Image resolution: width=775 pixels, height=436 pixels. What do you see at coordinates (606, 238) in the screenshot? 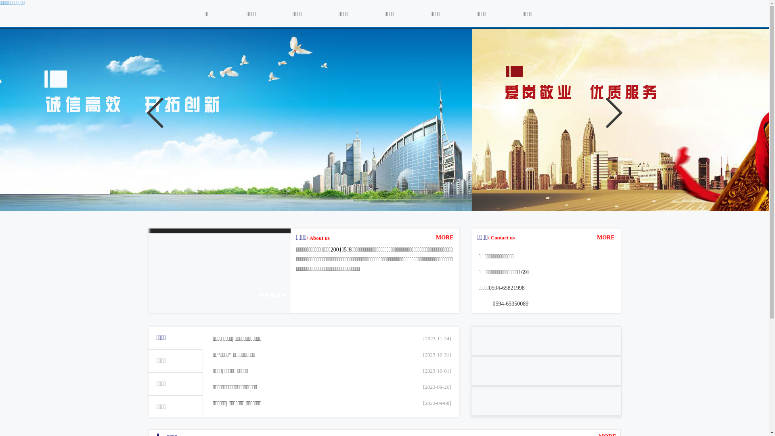
I see `MORE` at bounding box center [606, 238].